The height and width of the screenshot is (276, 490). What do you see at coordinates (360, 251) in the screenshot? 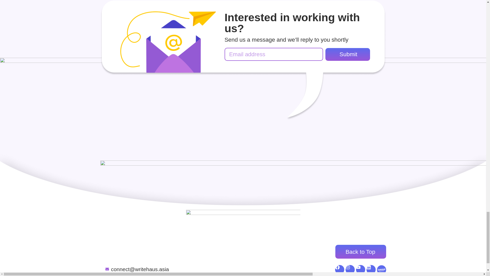
I see `Back to Top` at bounding box center [360, 251].